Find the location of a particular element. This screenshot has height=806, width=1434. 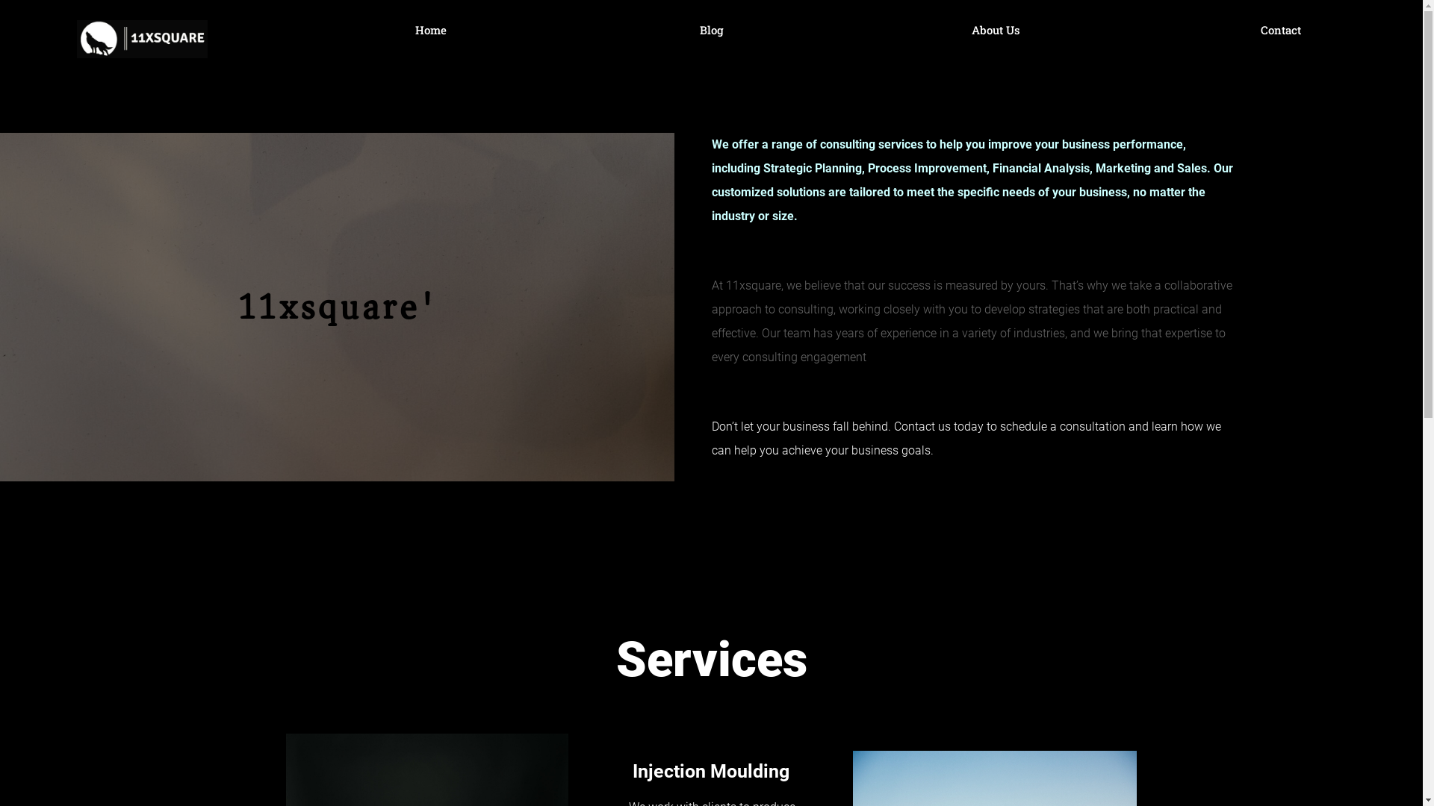

About Us is located at coordinates (996, 30).